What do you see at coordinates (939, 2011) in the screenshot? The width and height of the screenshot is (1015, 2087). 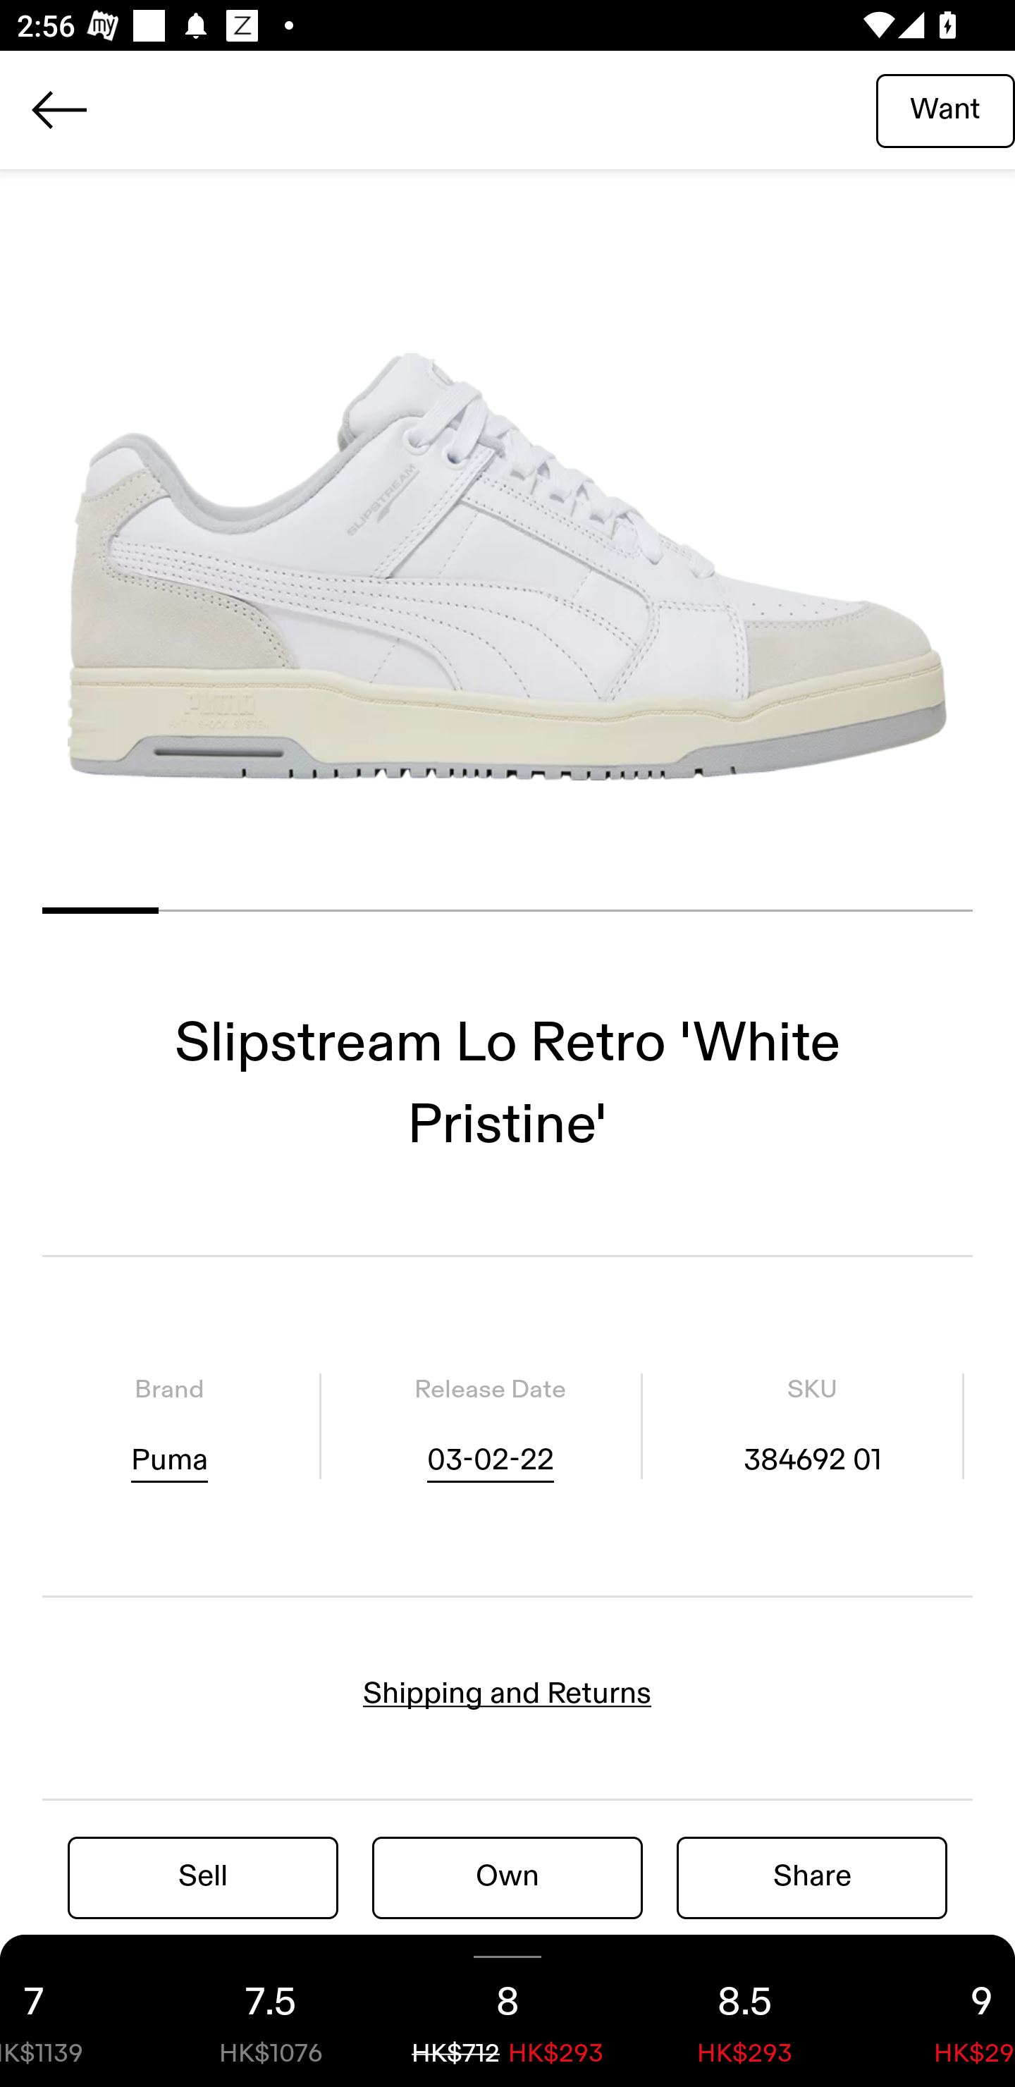 I see `9 HK$293` at bounding box center [939, 2011].